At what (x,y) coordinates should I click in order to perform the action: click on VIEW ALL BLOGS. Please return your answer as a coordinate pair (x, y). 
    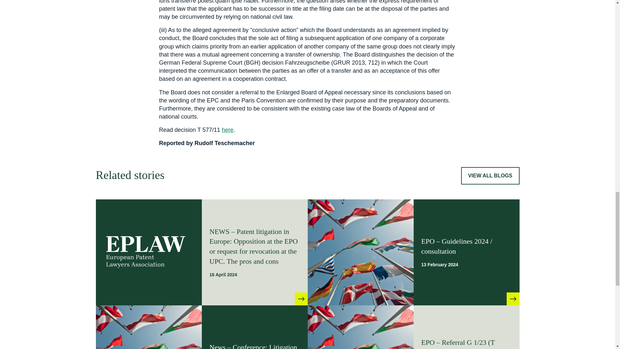
    Looking at the image, I should click on (490, 176).